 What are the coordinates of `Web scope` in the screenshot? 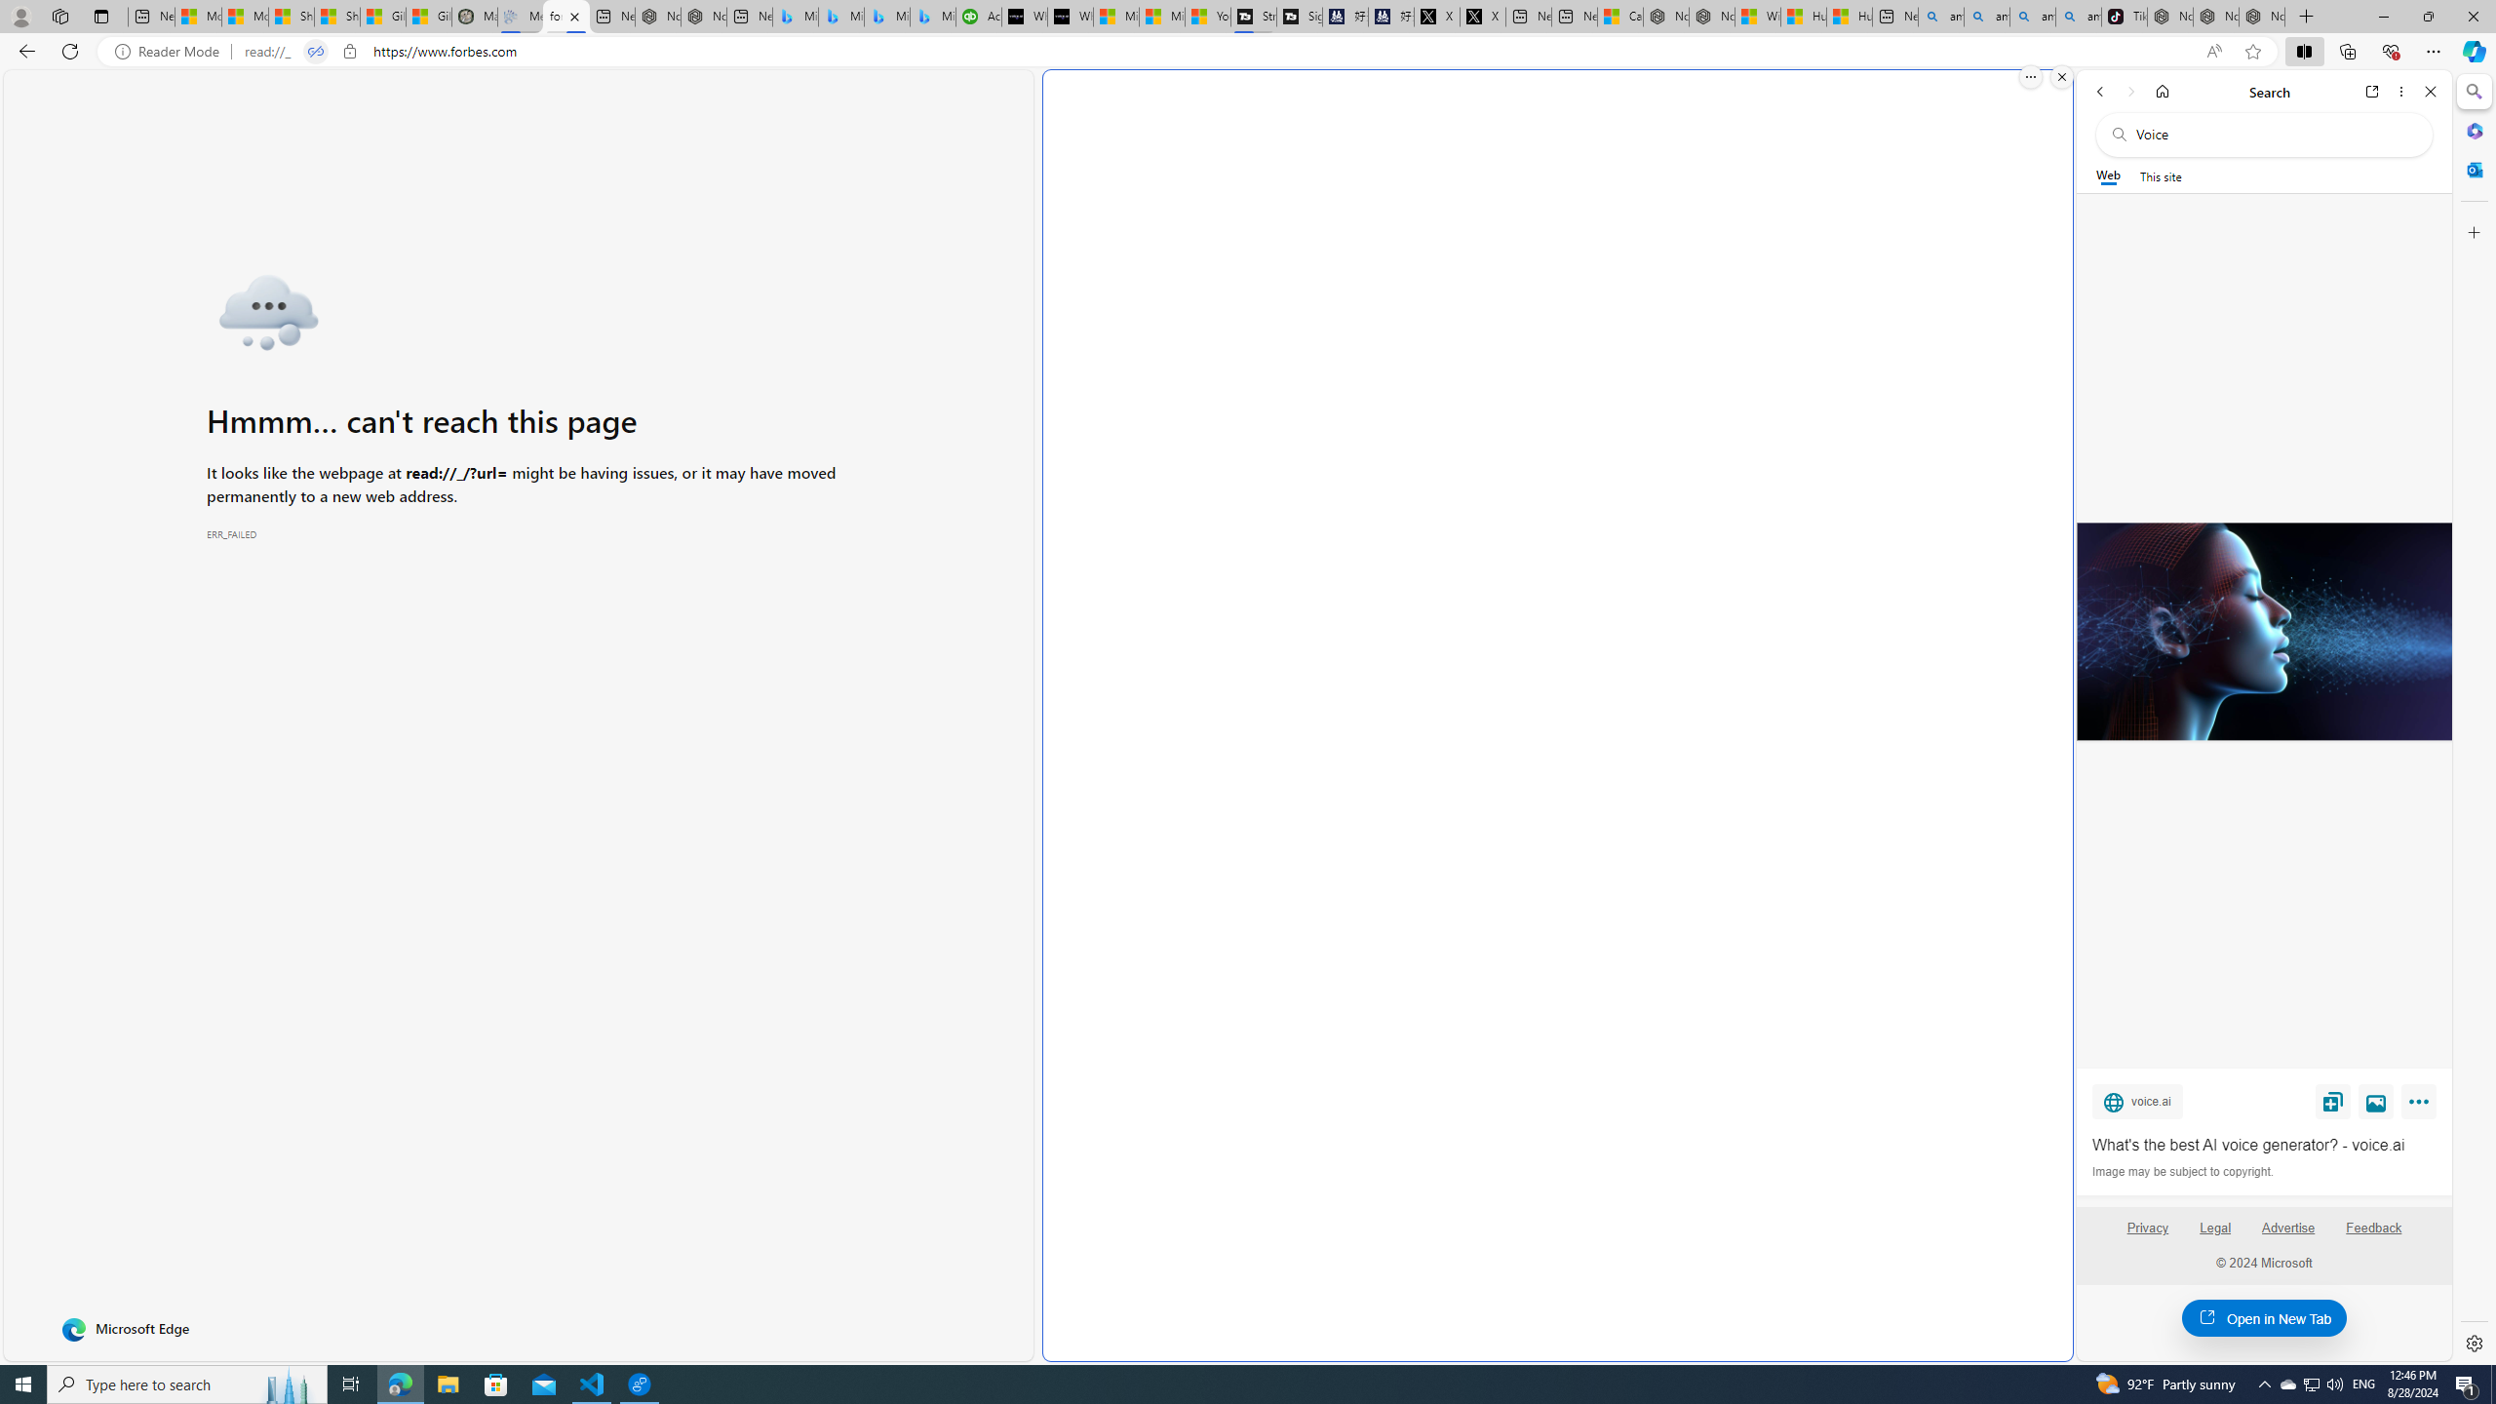 It's located at (2109, 175).